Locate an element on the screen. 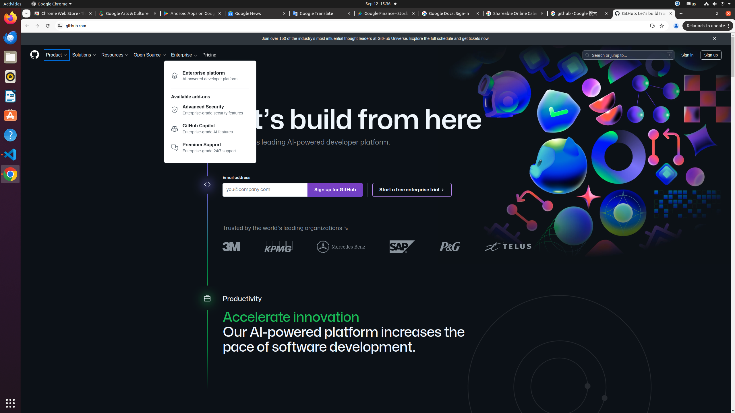  :1.72/StatusNotifierItem is located at coordinates (677, 4).